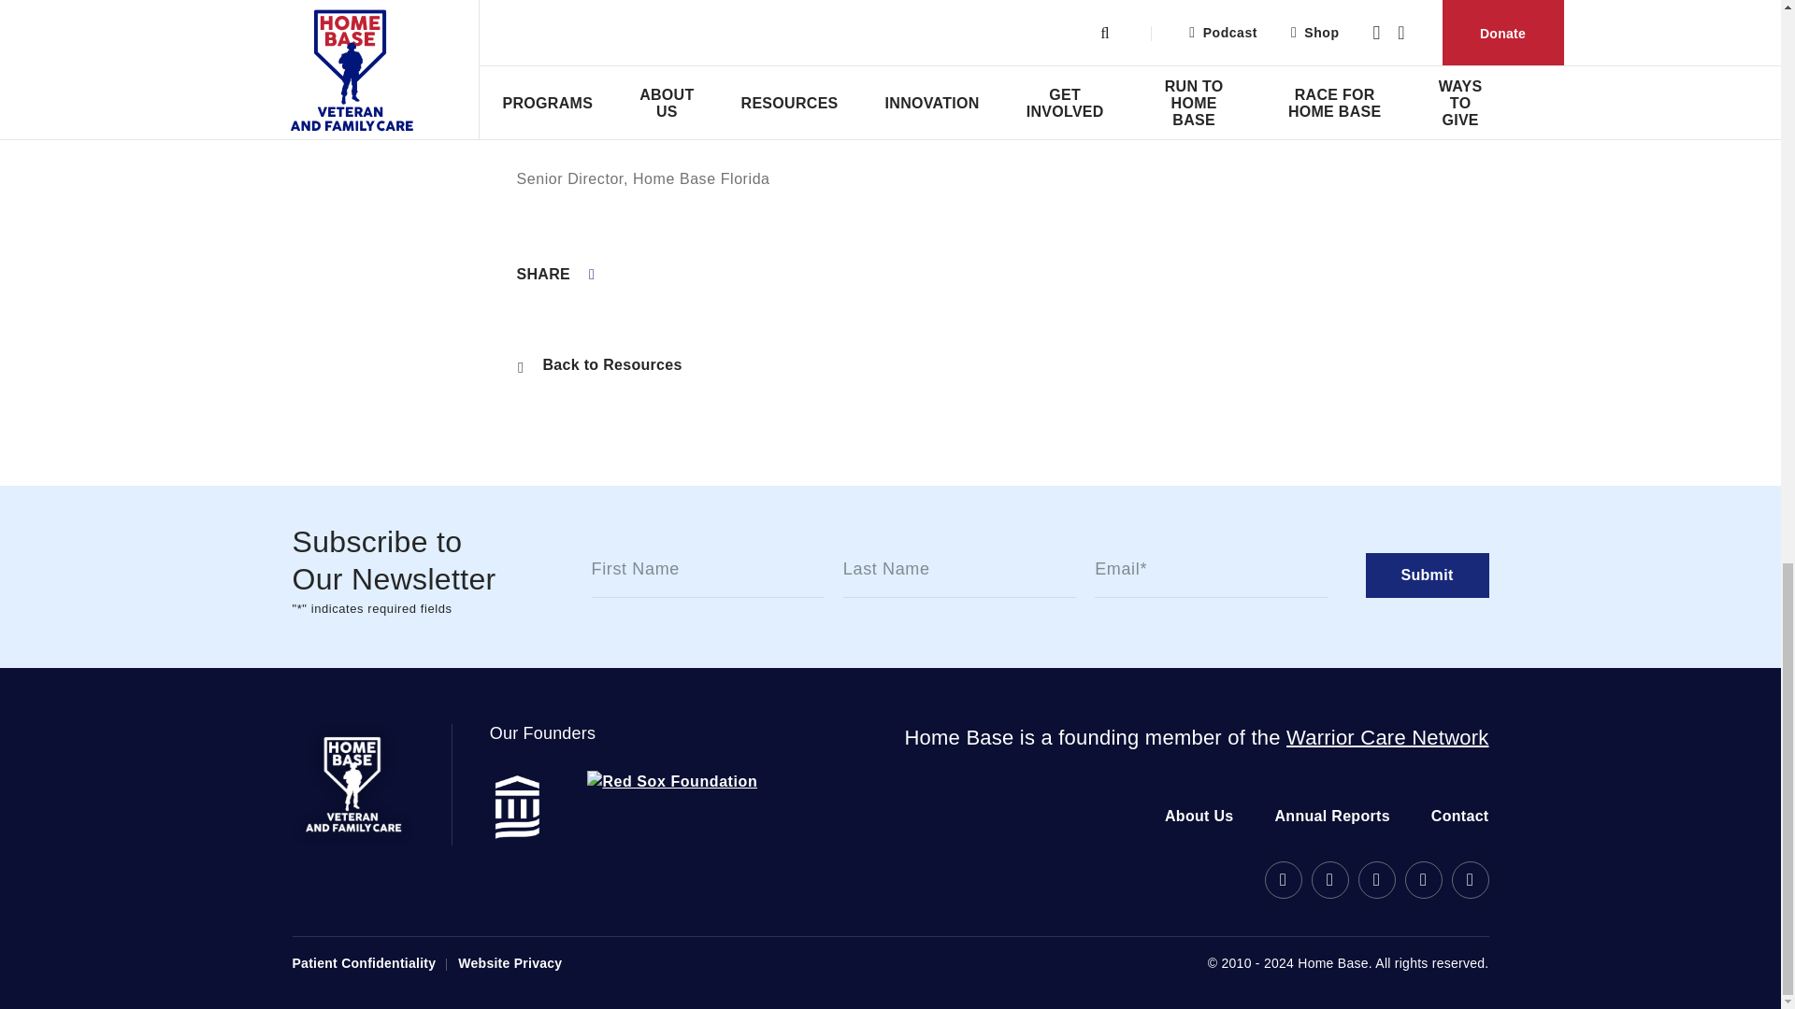 Image resolution: width=1795 pixels, height=1009 pixels. Describe the element at coordinates (1283, 880) in the screenshot. I see `Find us on Instagram` at that location.